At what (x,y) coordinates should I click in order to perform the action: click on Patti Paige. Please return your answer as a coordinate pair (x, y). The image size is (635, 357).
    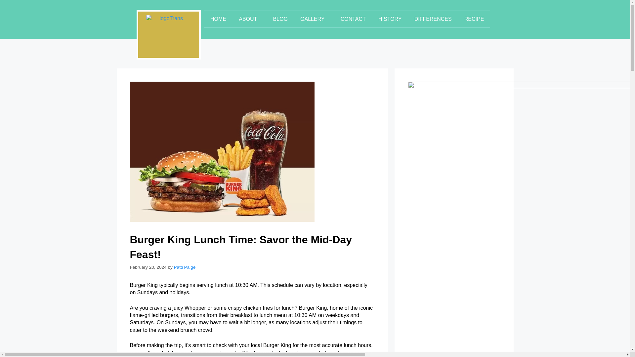
    Looking at the image, I should click on (185, 267).